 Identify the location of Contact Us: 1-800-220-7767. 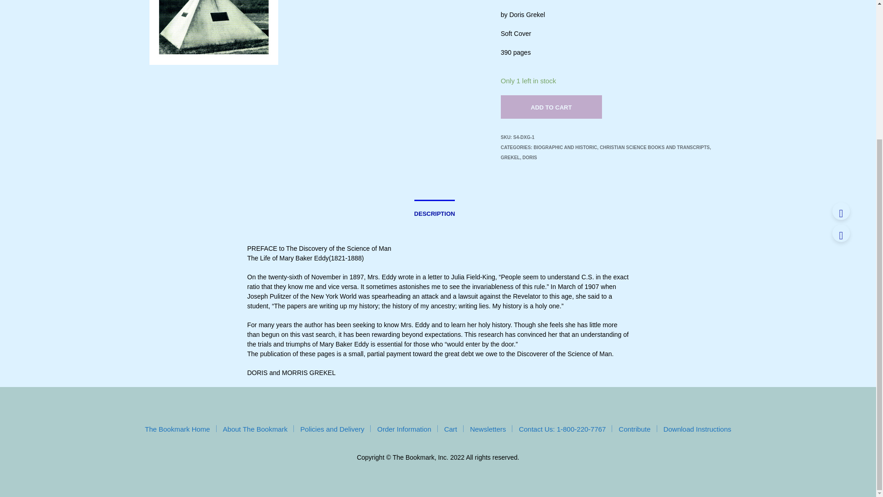
(562, 429).